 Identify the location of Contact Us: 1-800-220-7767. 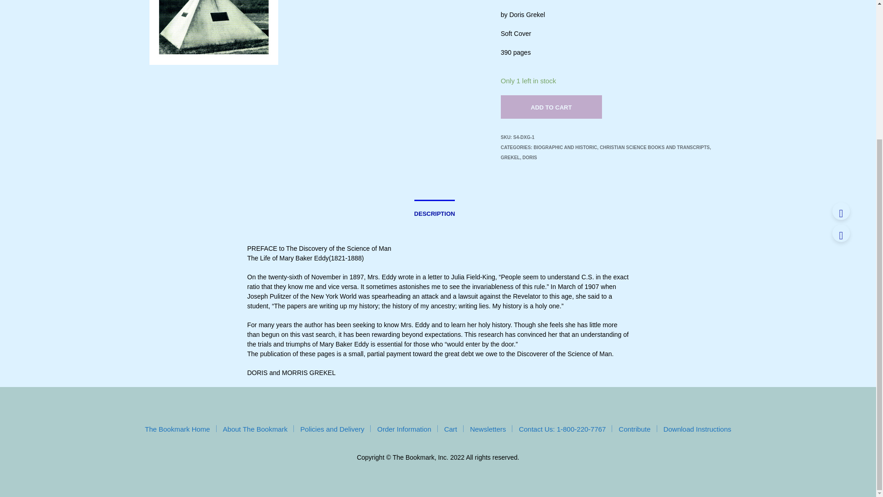
(562, 429).